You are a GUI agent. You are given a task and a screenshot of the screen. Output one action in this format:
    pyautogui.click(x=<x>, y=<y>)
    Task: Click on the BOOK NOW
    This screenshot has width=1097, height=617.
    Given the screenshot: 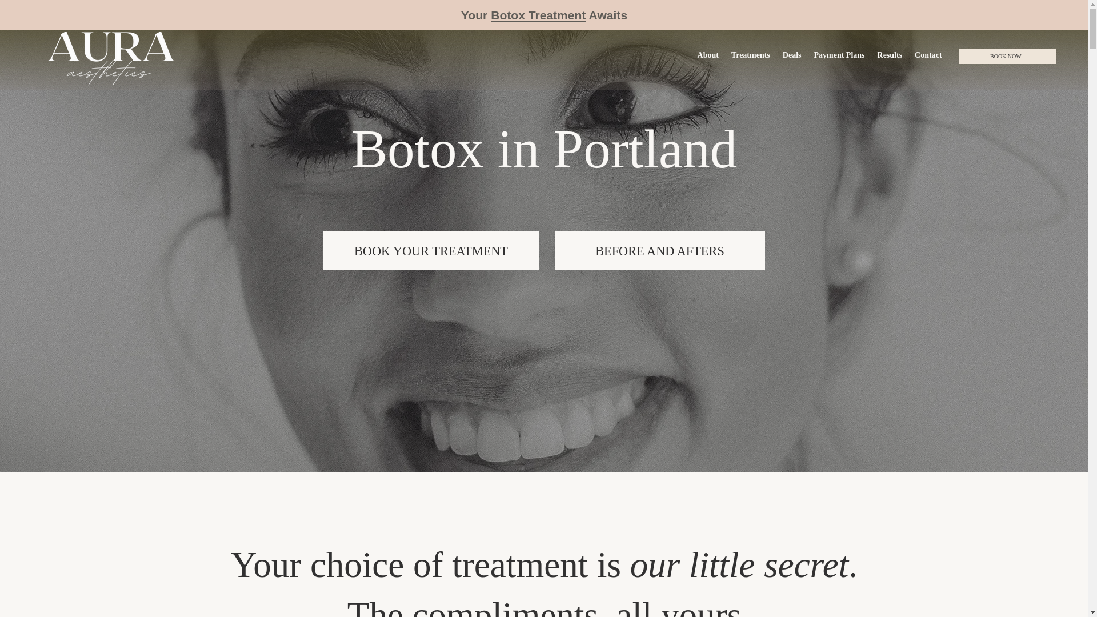 What is the action you would take?
    pyautogui.click(x=1007, y=57)
    